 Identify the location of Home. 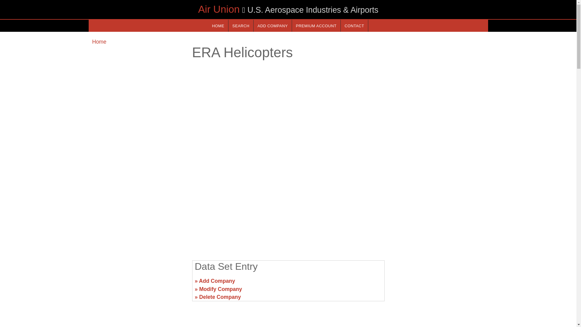
(99, 42).